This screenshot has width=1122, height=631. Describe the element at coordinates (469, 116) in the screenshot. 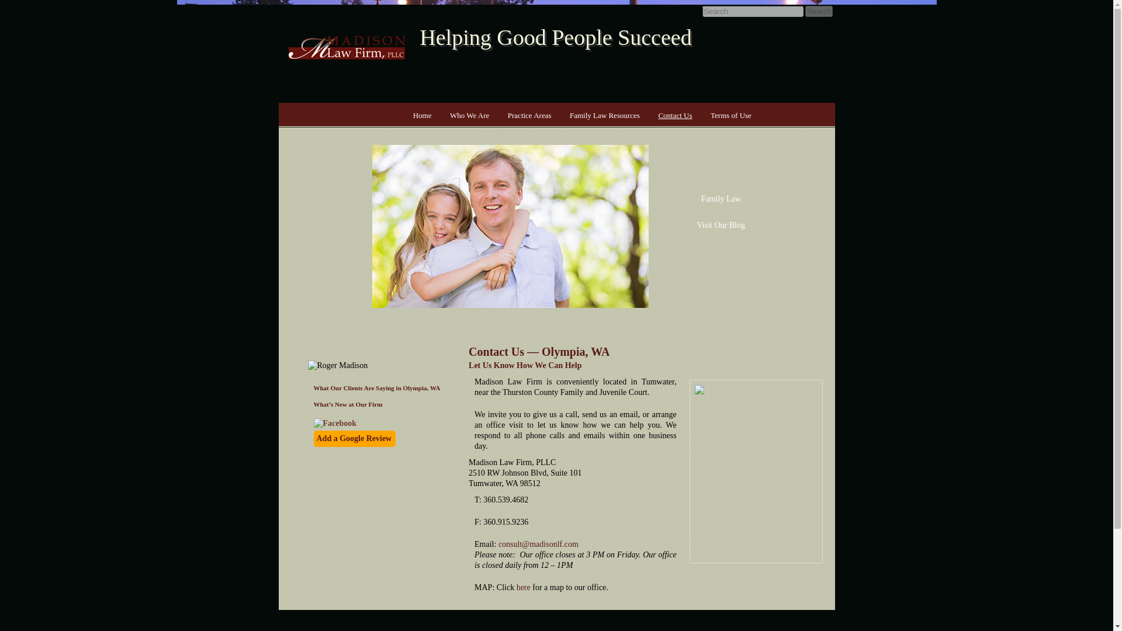

I see `Who We Are` at that location.